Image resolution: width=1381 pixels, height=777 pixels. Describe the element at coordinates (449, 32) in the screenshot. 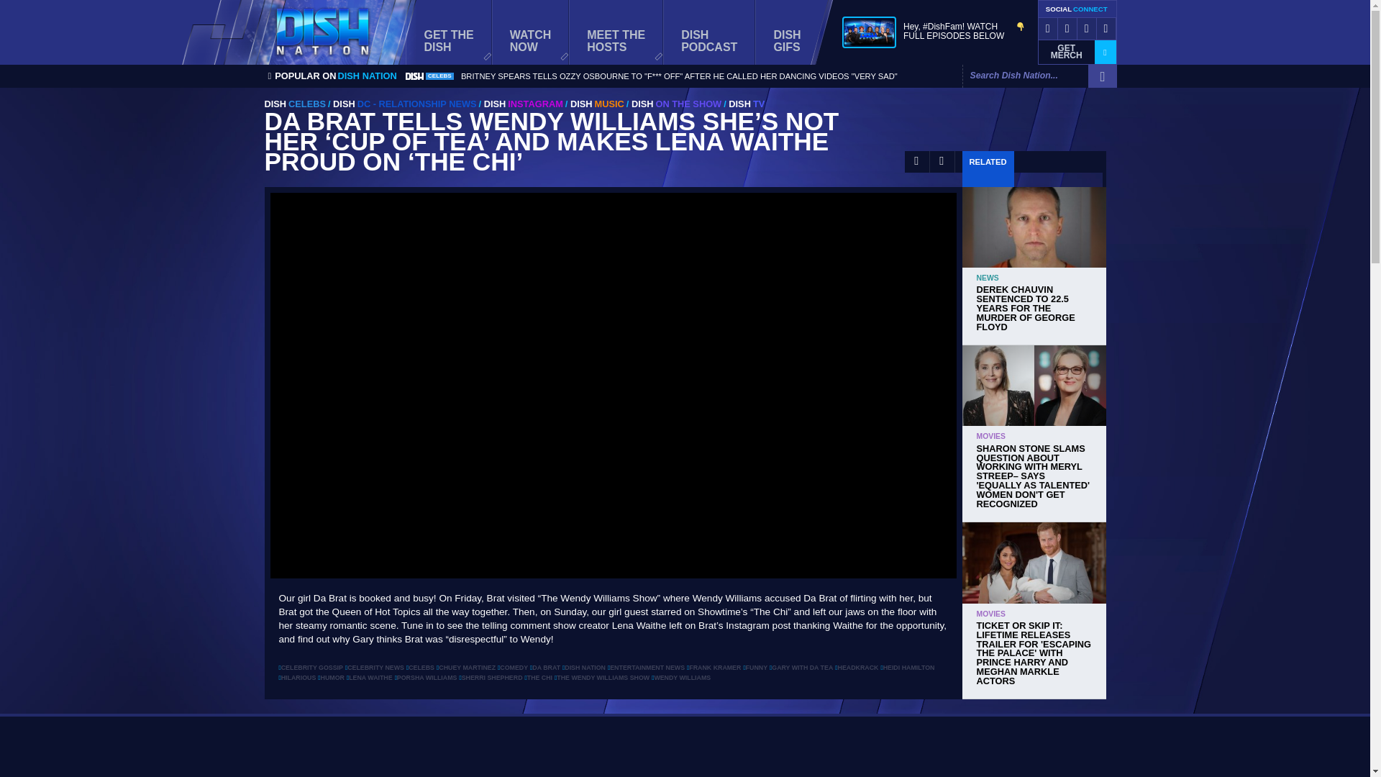

I see `Advertisement` at that location.